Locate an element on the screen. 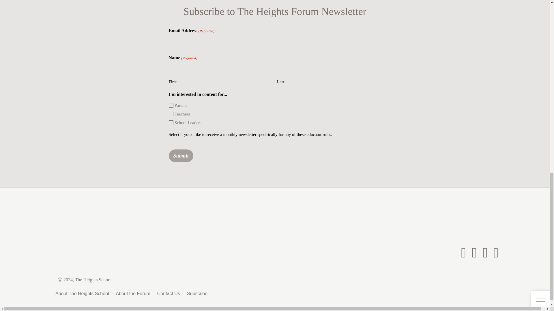 Image resolution: width=554 pixels, height=311 pixels. About The Heights School is located at coordinates (82, 294).